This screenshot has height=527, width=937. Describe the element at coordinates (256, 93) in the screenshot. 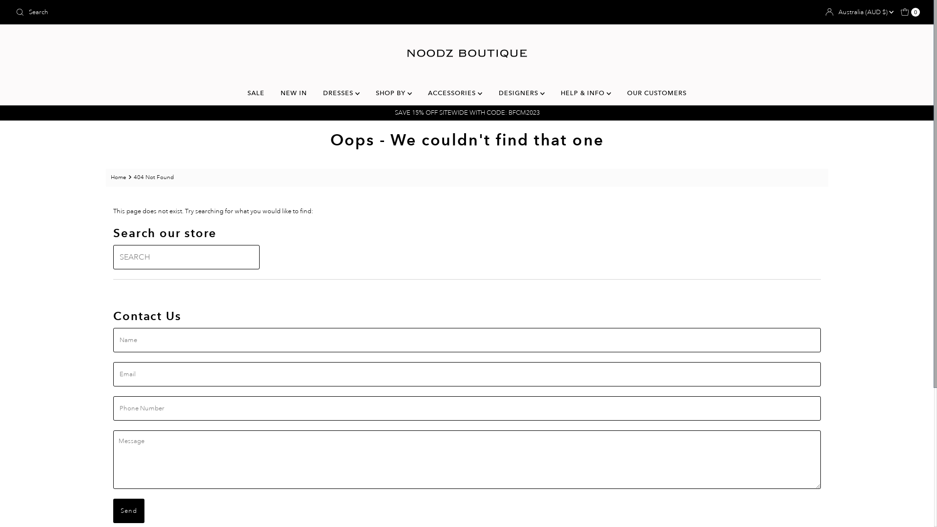

I see `SALE` at that location.